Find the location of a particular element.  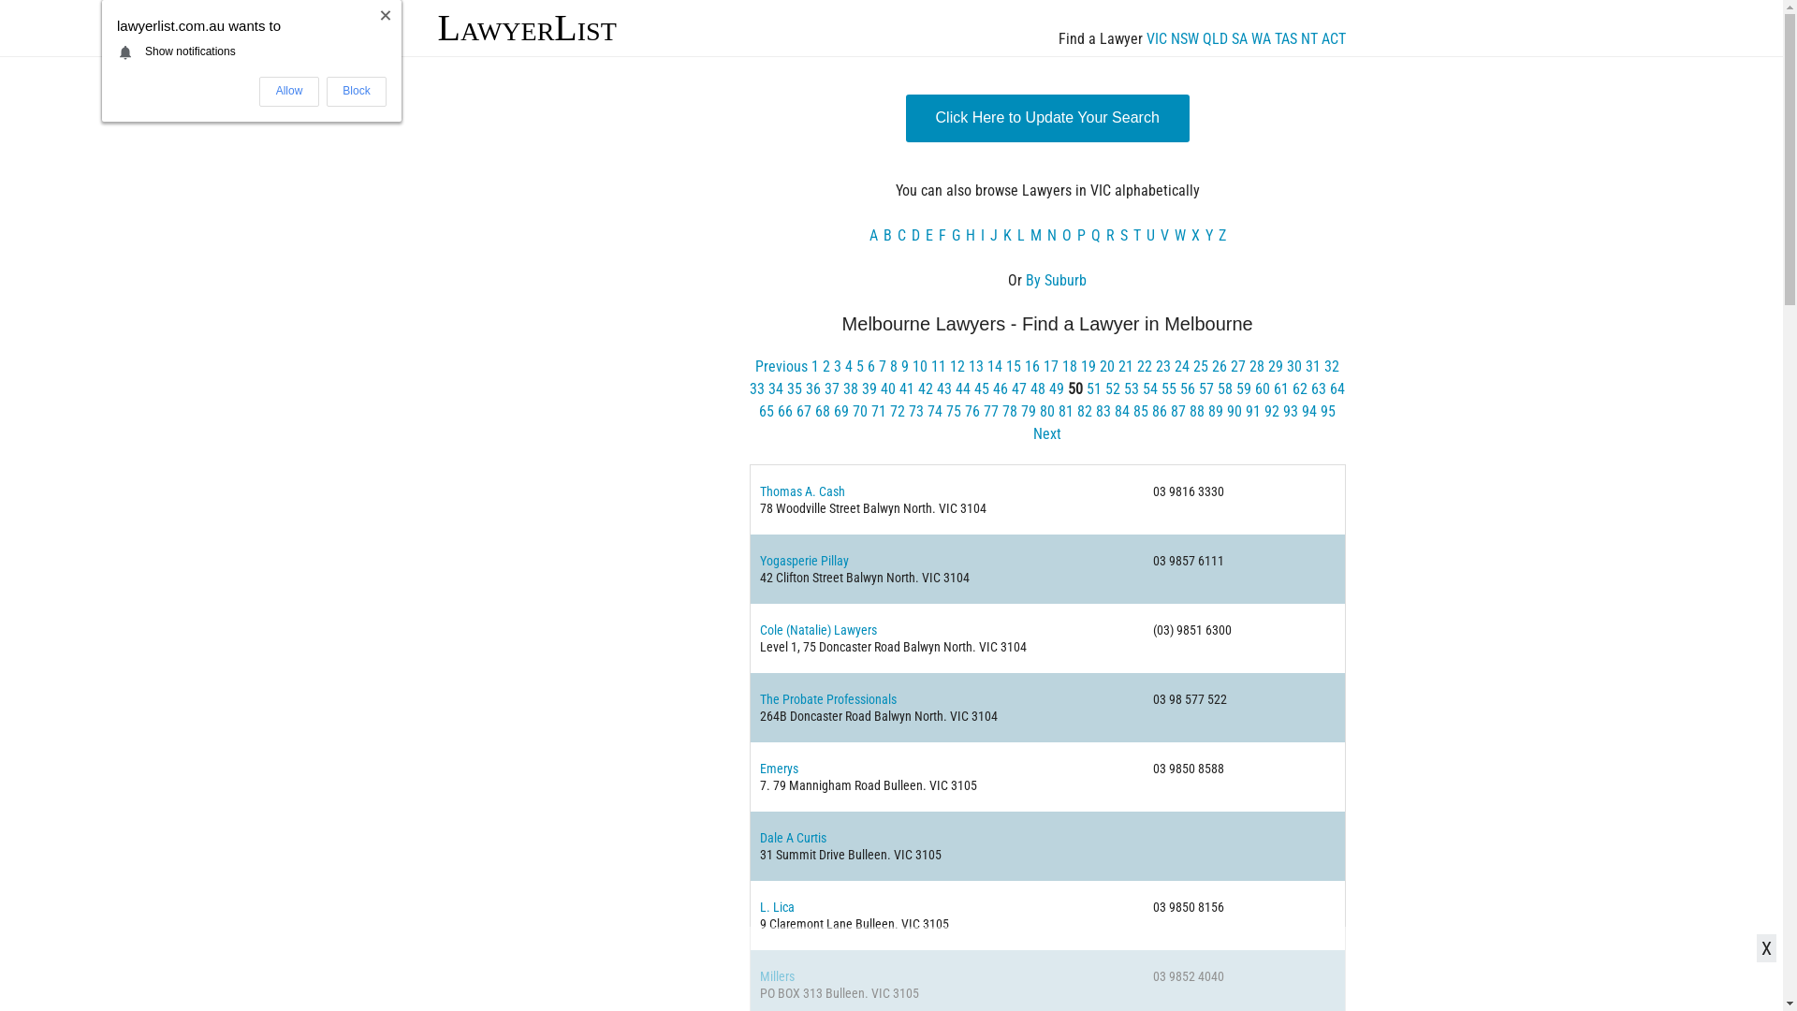

62 is located at coordinates (1300, 389).